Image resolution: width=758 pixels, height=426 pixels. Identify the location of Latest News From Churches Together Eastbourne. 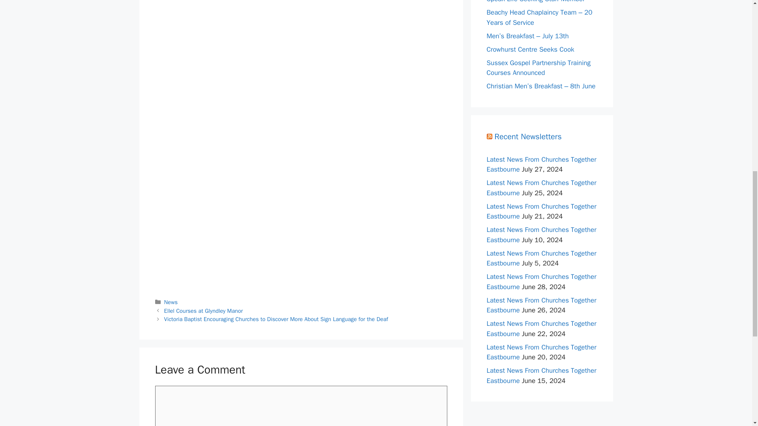
(541, 188).